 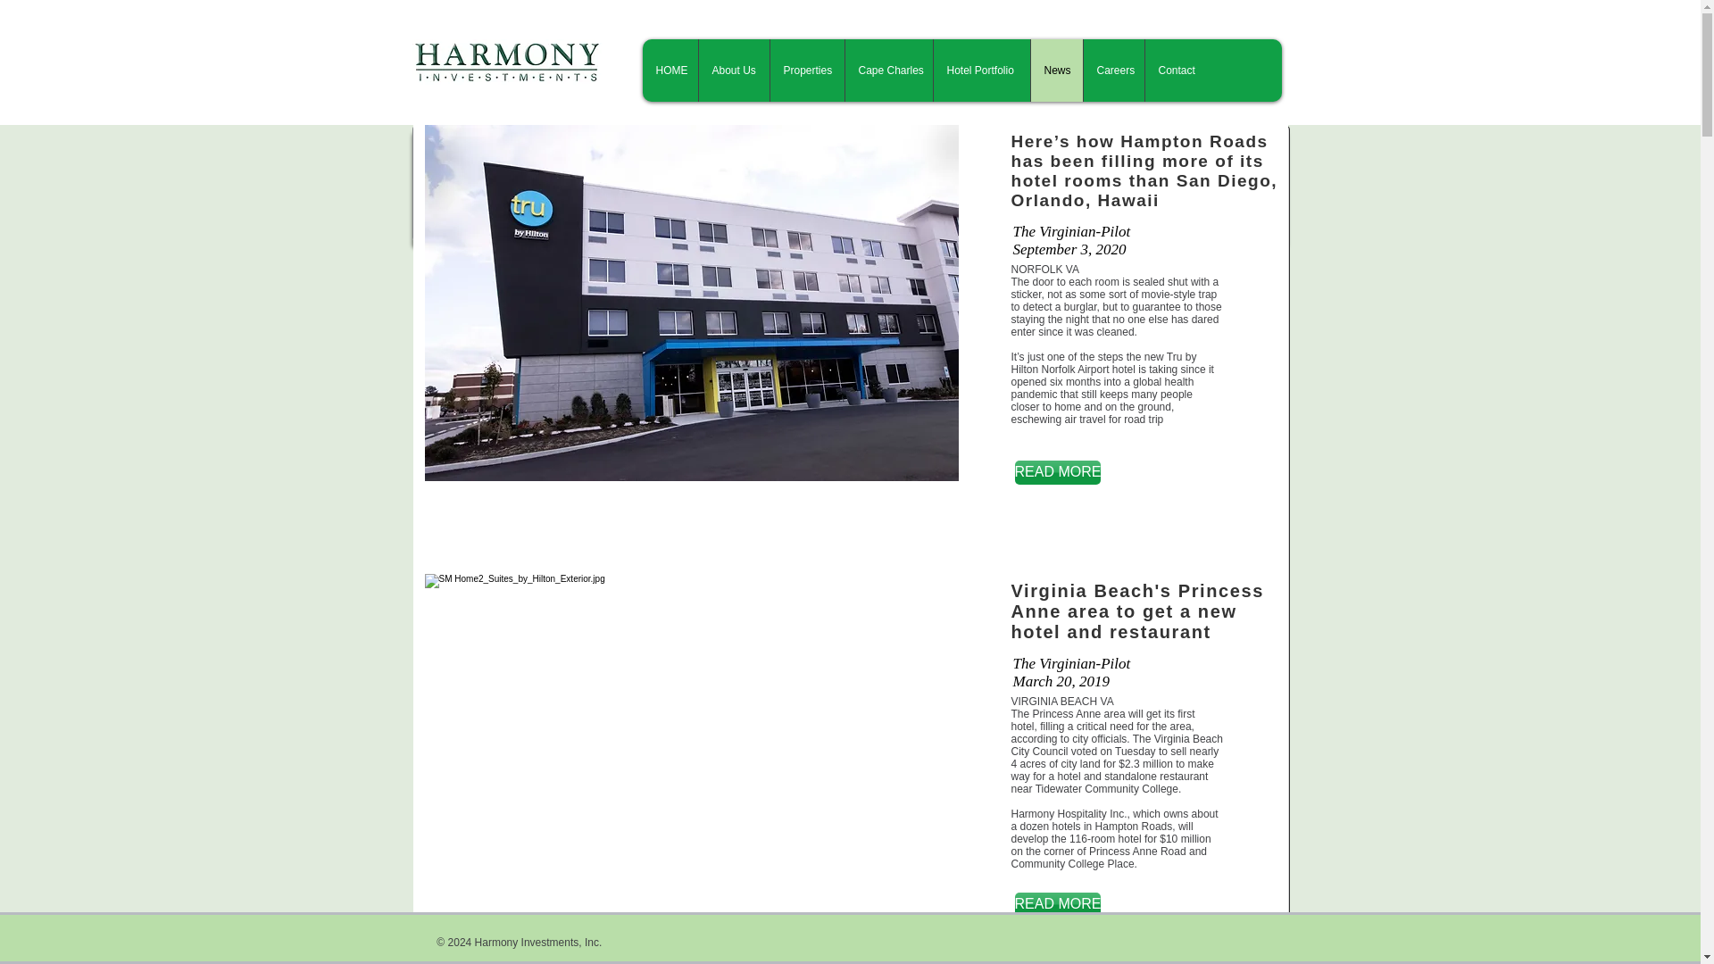 I want to click on Hotel Portfolio, so click(x=980, y=71).